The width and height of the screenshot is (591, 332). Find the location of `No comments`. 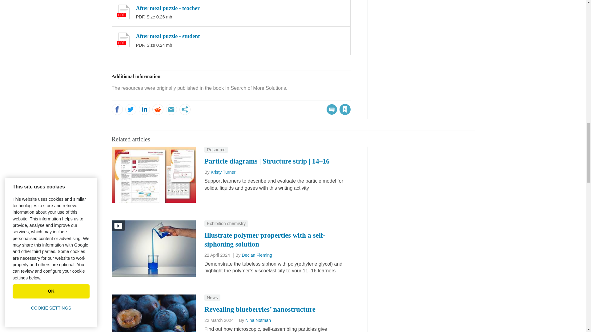

No comments is located at coordinates (330, 113).